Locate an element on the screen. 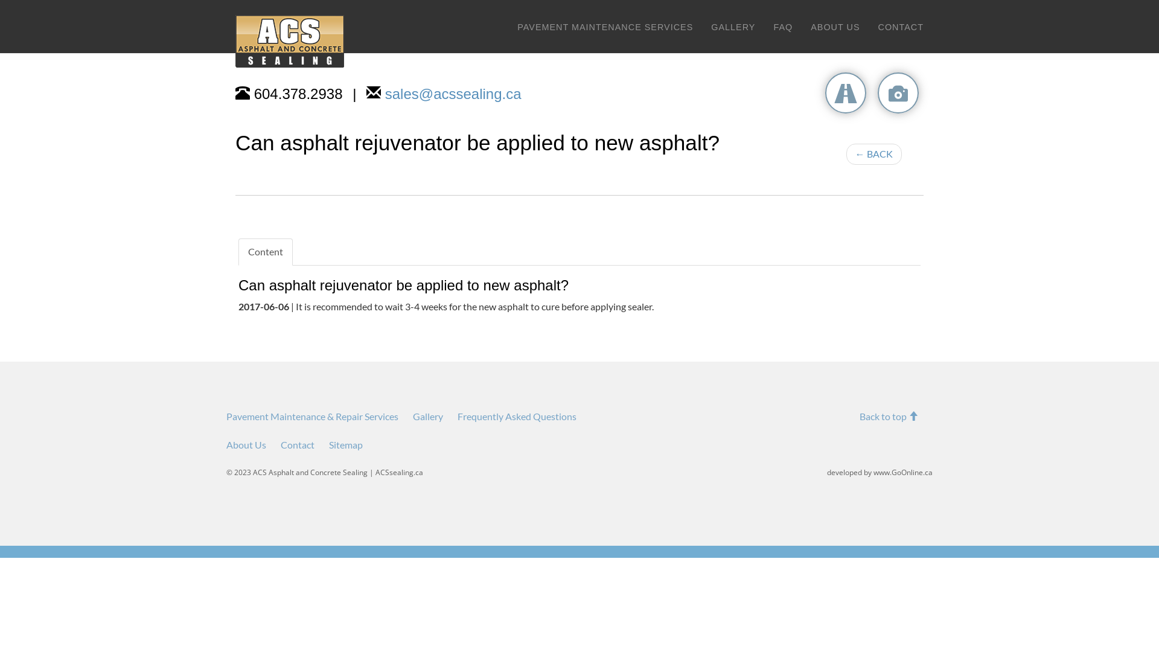 The width and height of the screenshot is (1159, 652). Content is located at coordinates (266, 252).